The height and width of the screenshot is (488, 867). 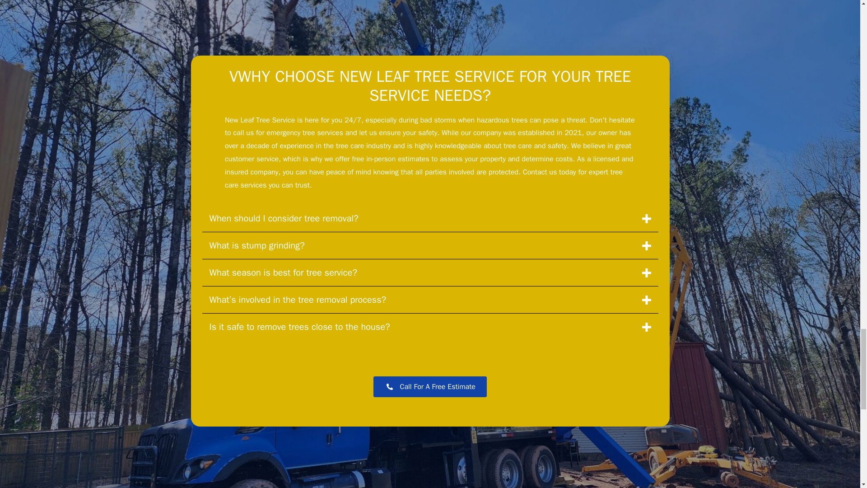 What do you see at coordinates (430, 218) in the screenshot?
I see `When should I consider tree removal?` at bounding box center [430, 218].